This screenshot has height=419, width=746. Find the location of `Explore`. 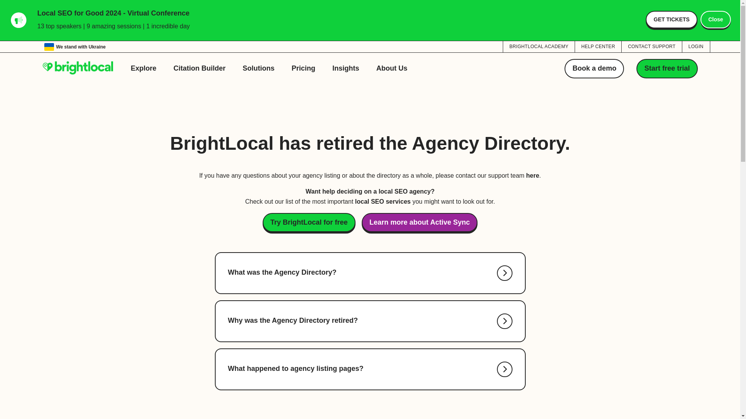

Explore is located at coordinates (143, 68).